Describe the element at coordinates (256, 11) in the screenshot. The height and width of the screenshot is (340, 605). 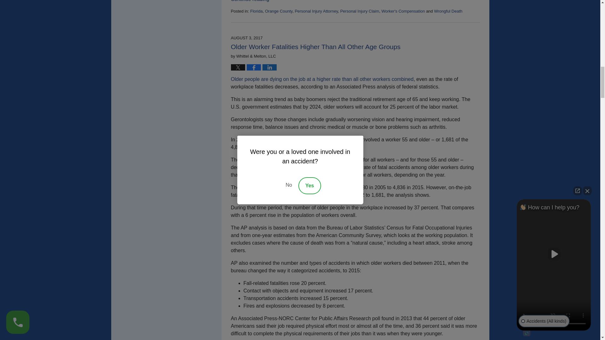
I see `Florida` at that location.